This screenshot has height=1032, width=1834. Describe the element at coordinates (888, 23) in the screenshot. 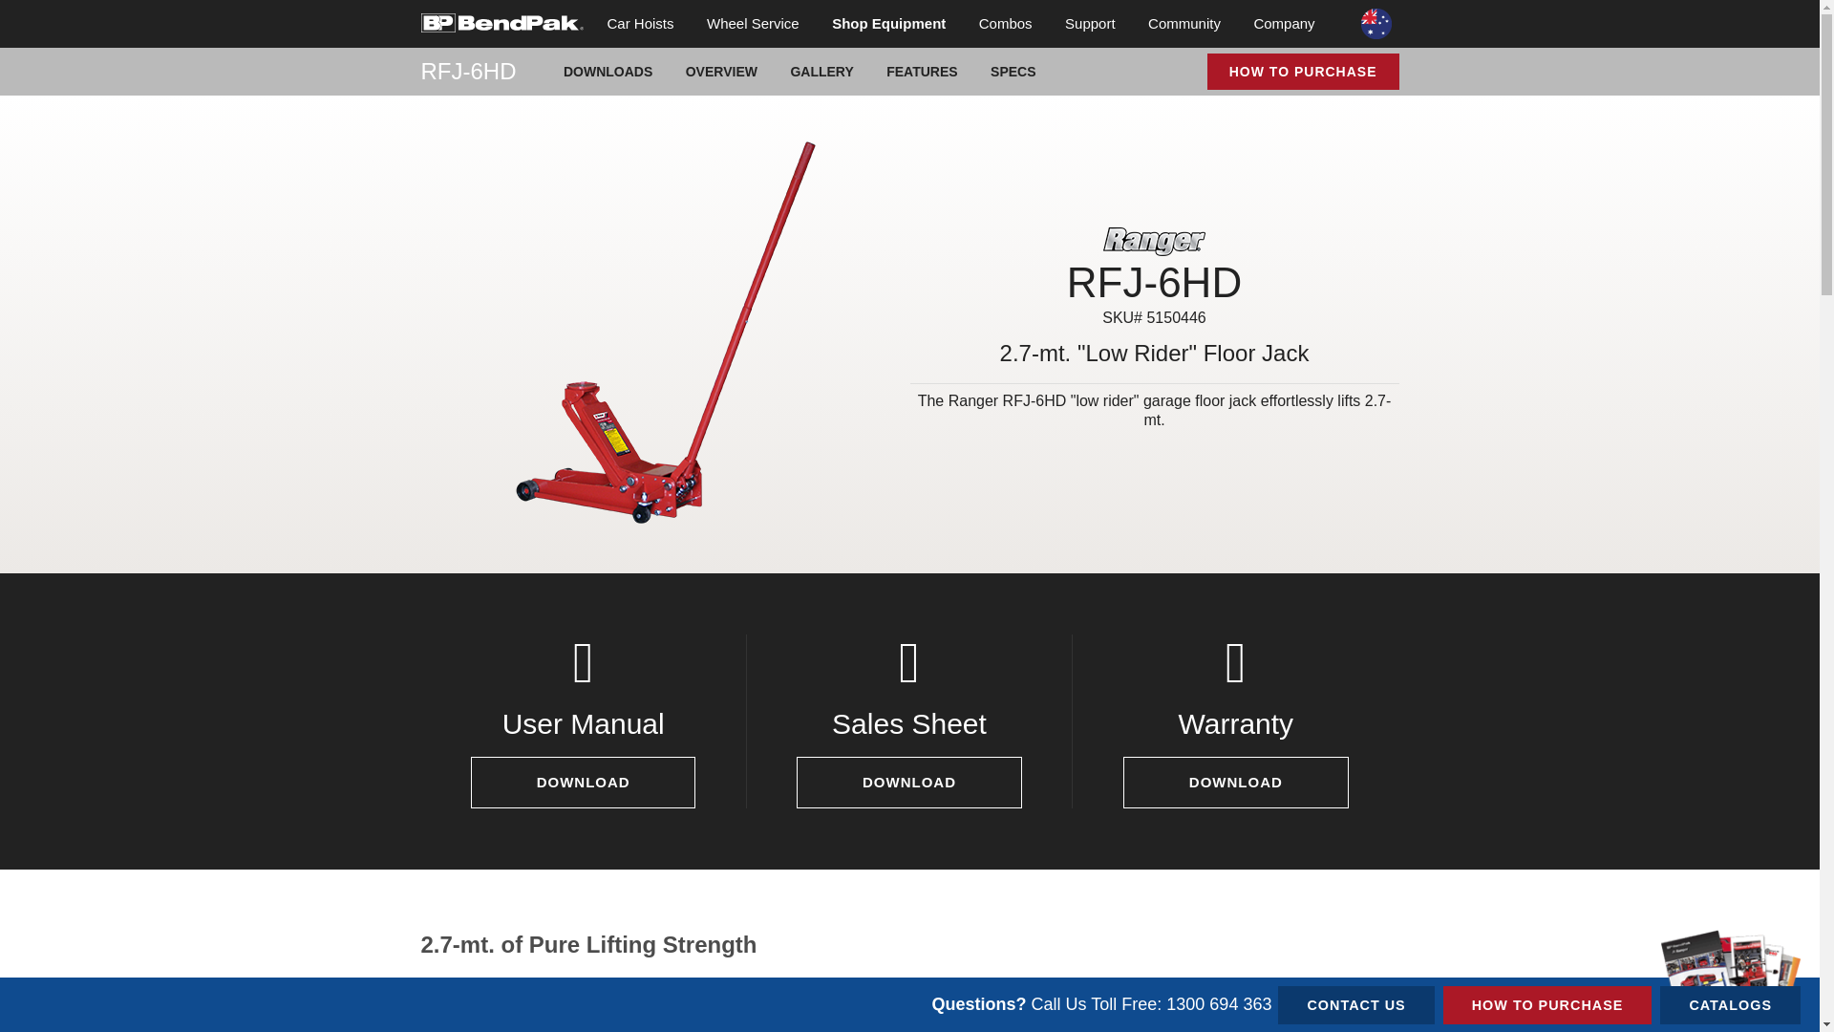

I see `Shop Equipment` at that location.